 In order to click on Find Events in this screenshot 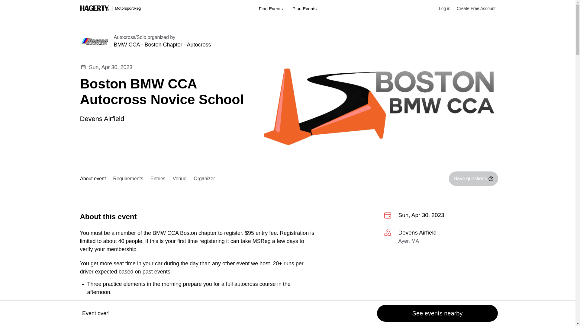, I will do `click(271, 8)`.